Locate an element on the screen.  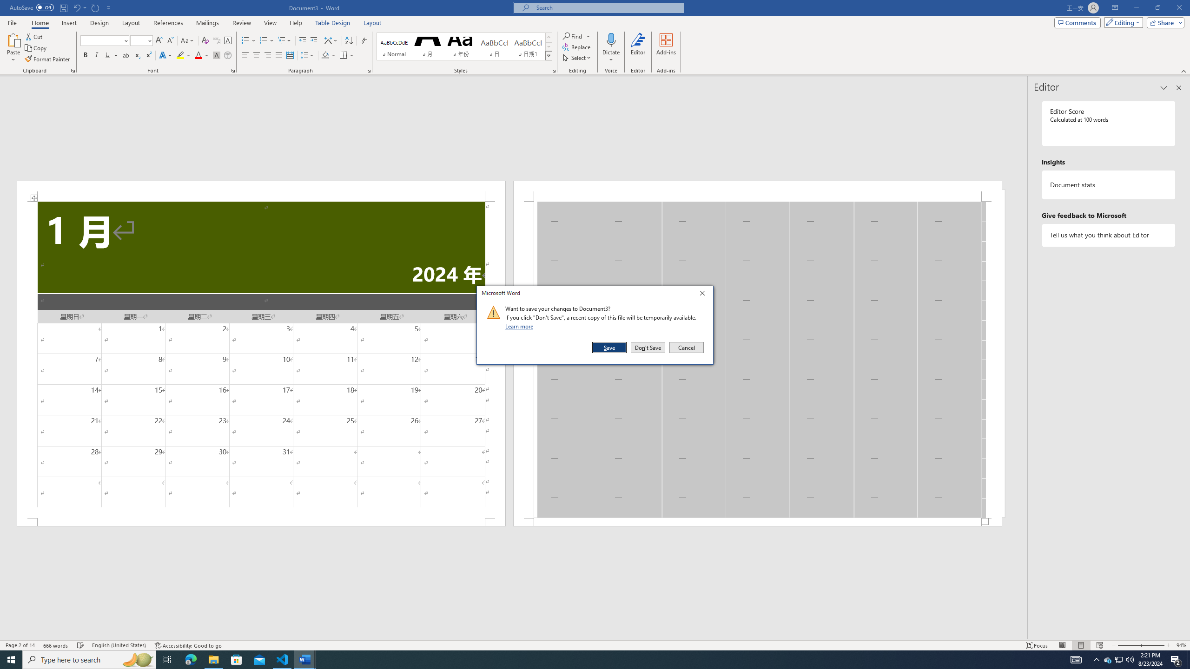
Language English (United States) is located at coordinates (119, 645).